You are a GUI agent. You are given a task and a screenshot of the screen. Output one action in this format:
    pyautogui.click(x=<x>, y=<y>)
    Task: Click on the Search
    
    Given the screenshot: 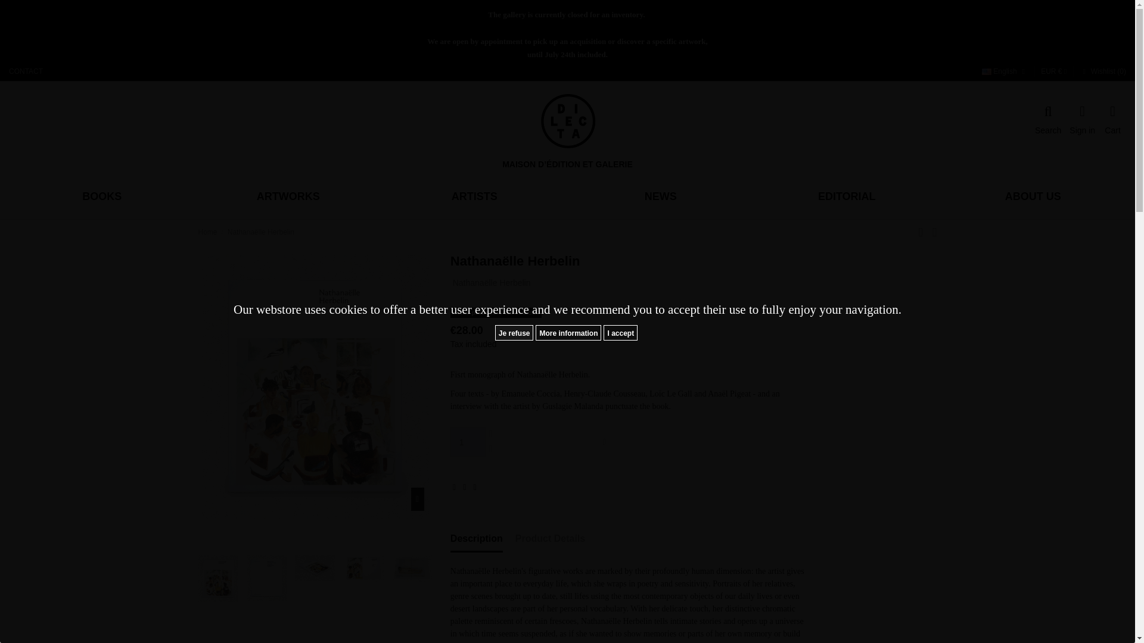 What is the action you would take?
    pyautogui.click(x=1048, y=120)
    